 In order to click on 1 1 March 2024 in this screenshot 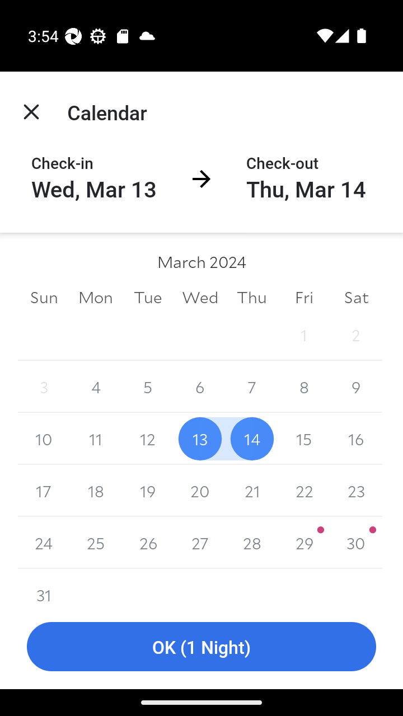, I will do `click(303, 335)`.